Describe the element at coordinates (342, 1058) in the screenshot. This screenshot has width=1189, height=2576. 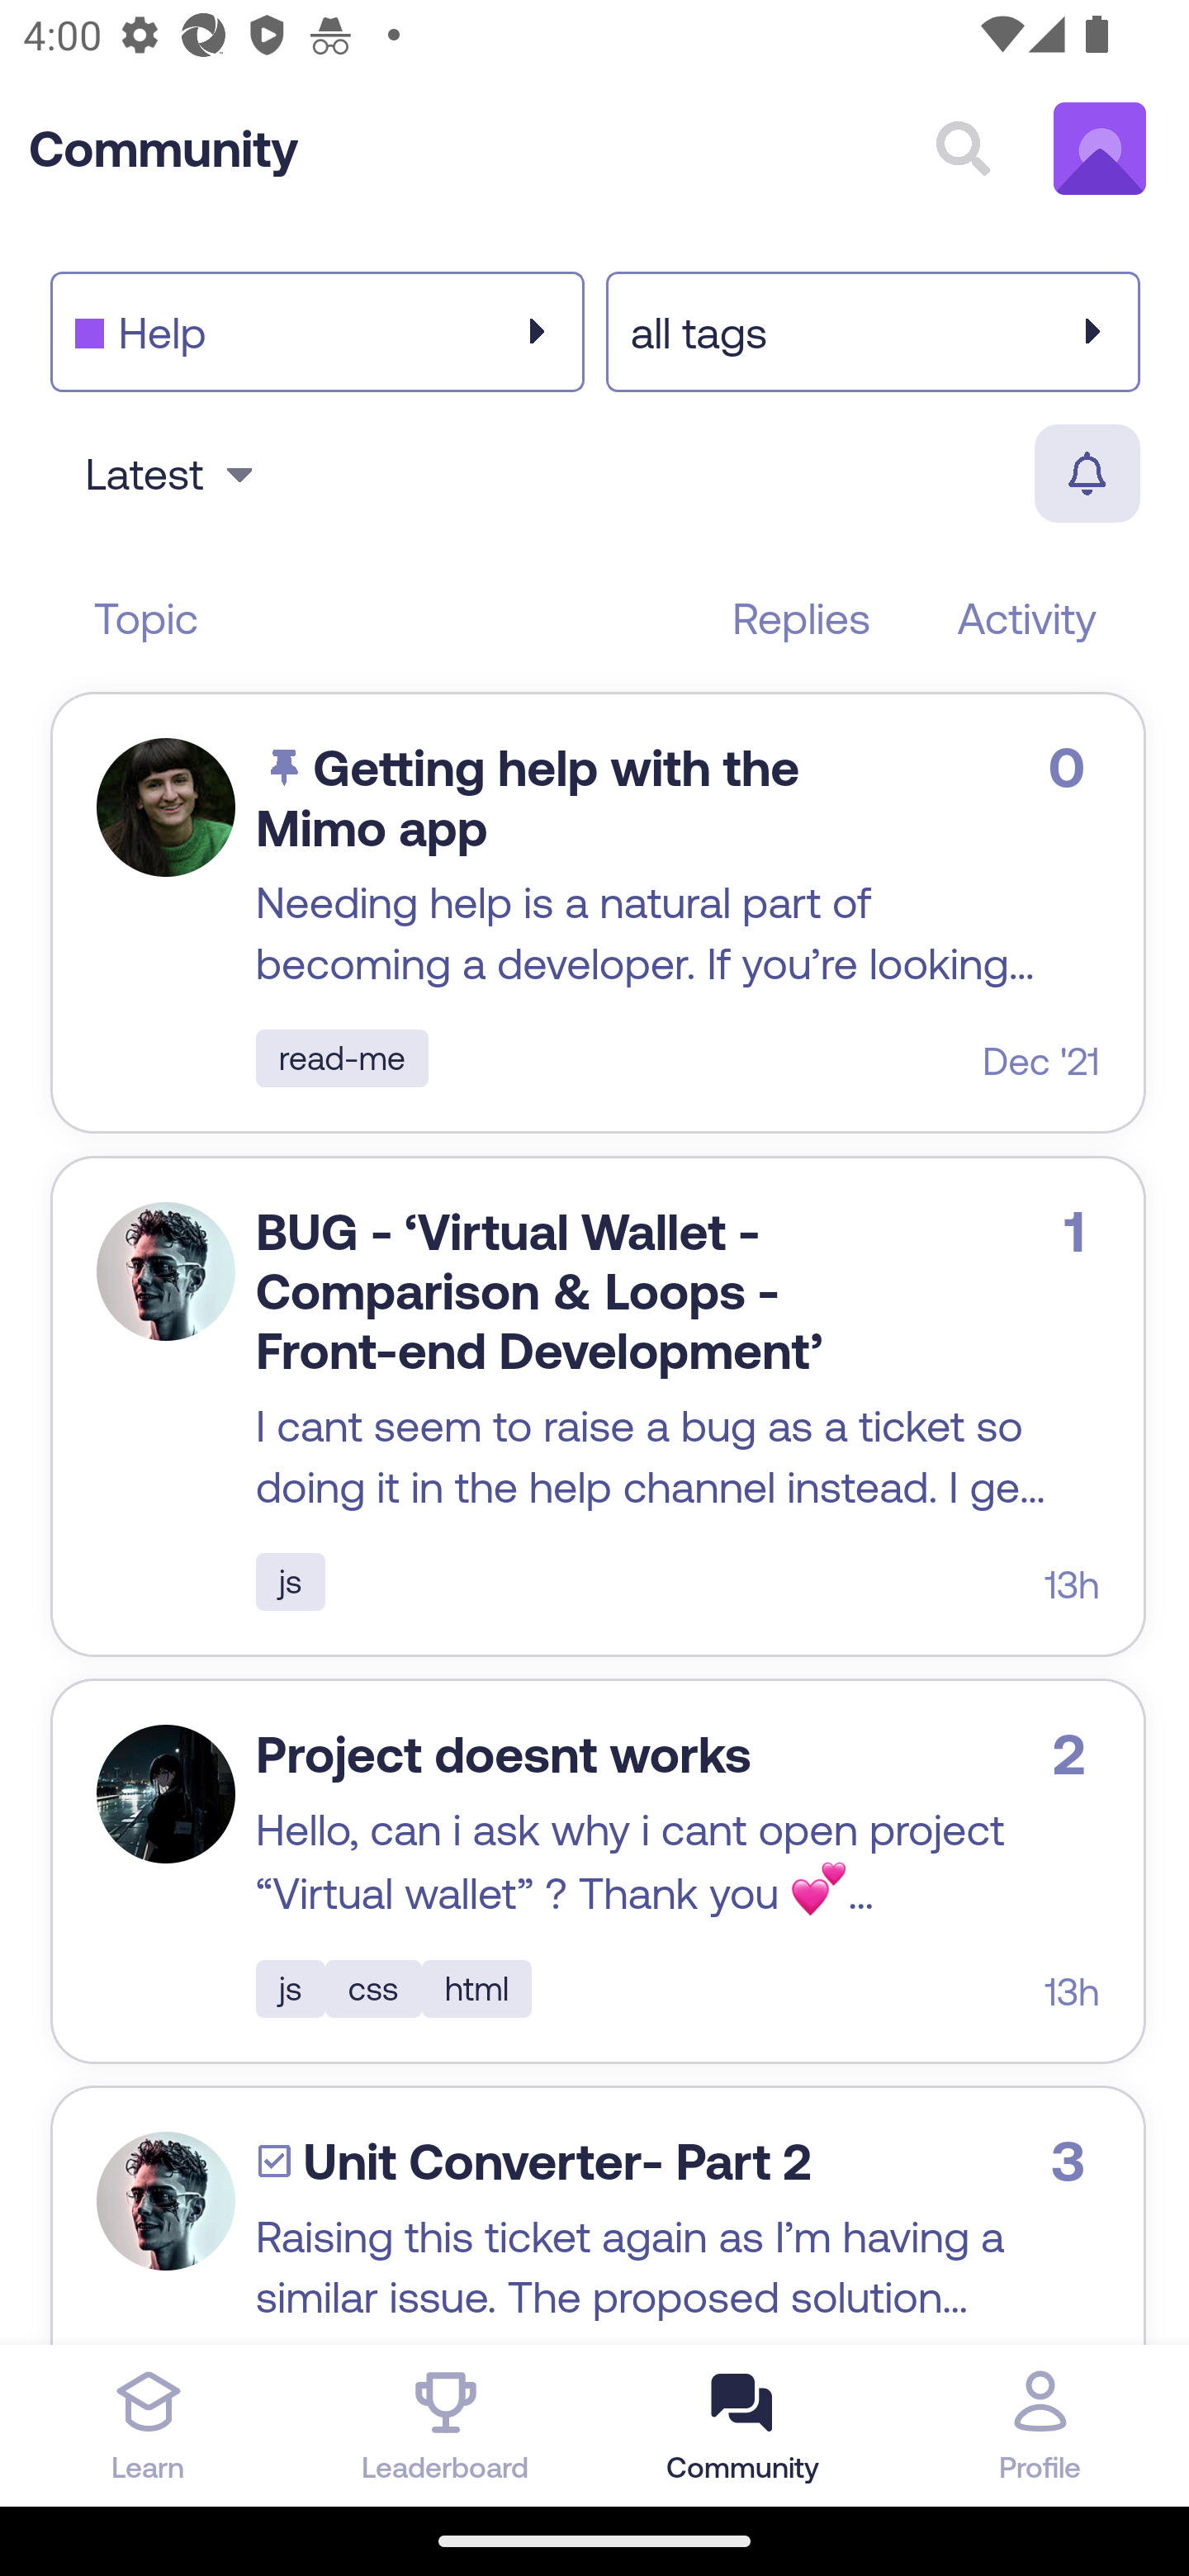
I see `read-me` at that location.